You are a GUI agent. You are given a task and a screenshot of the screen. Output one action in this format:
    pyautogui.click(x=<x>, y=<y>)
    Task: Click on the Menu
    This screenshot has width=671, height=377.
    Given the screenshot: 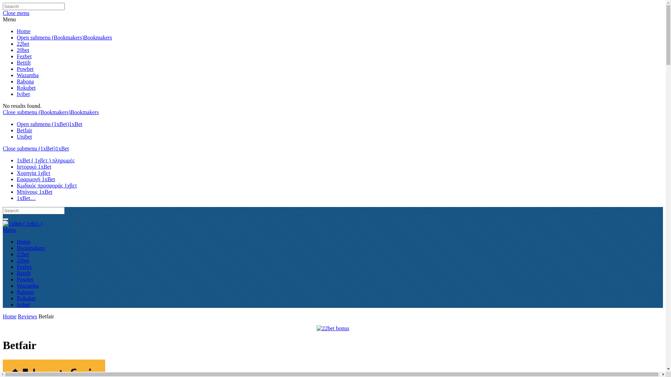 What is the action you would take?
    pyautogui.click(x=333, y=230)
    